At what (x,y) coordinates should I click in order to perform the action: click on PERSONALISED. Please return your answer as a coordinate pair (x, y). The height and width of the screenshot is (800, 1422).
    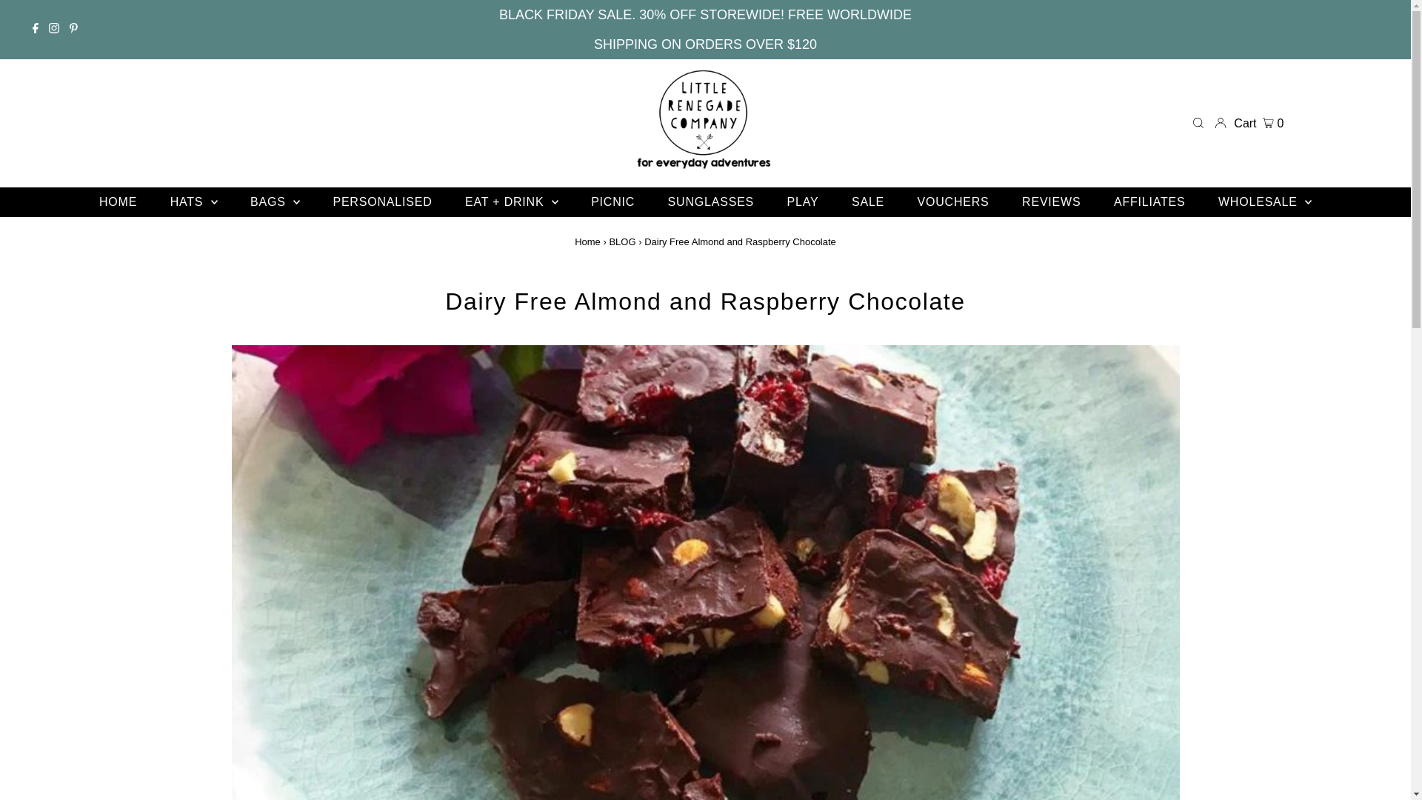
    Looking at the image, I should click on (382, 202).